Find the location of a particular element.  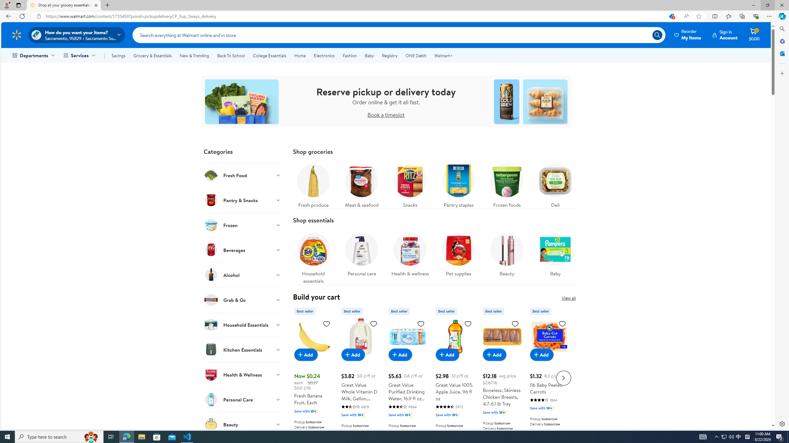

Walmart+ is located at coordinates (443, 55).